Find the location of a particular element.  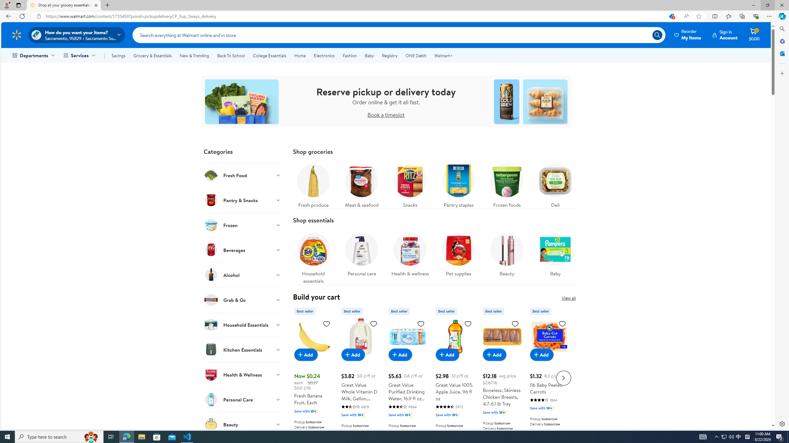

Walmart+ is located at coordinates (443, 55).